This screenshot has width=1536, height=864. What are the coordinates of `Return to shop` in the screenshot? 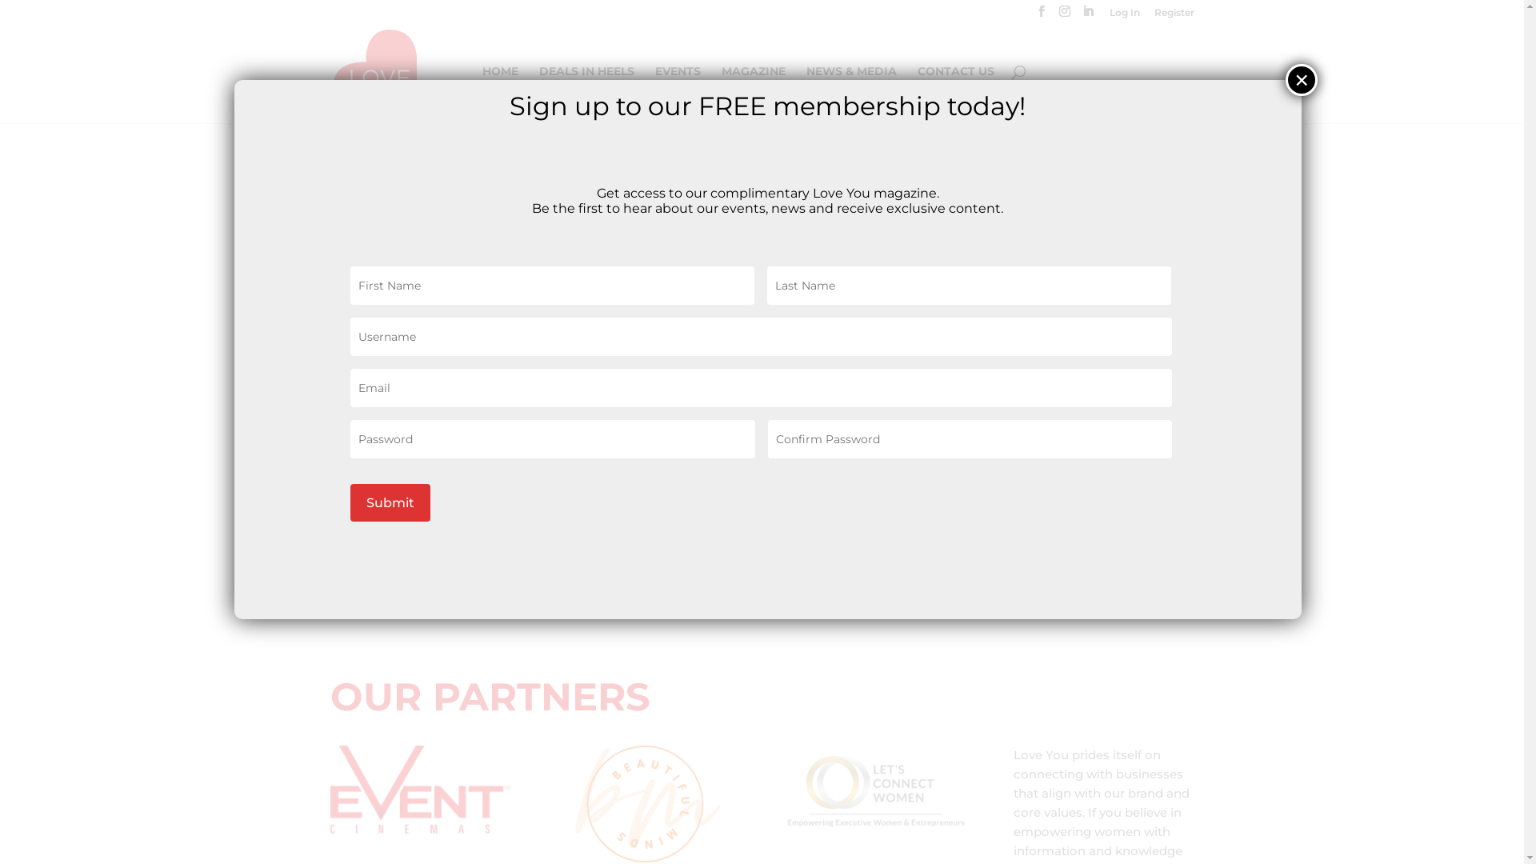 It's located at (408, 313).